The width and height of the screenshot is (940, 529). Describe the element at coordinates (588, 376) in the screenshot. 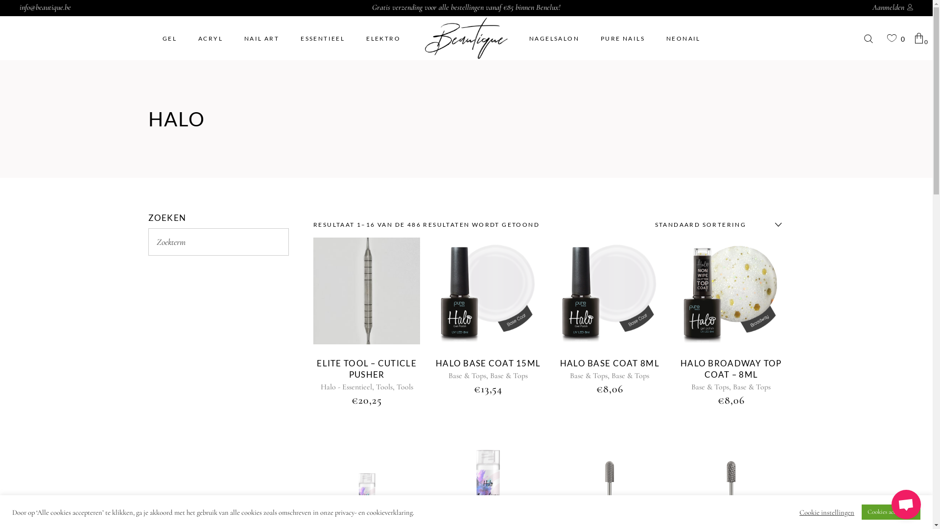

I see `Base & Tops` at that location.